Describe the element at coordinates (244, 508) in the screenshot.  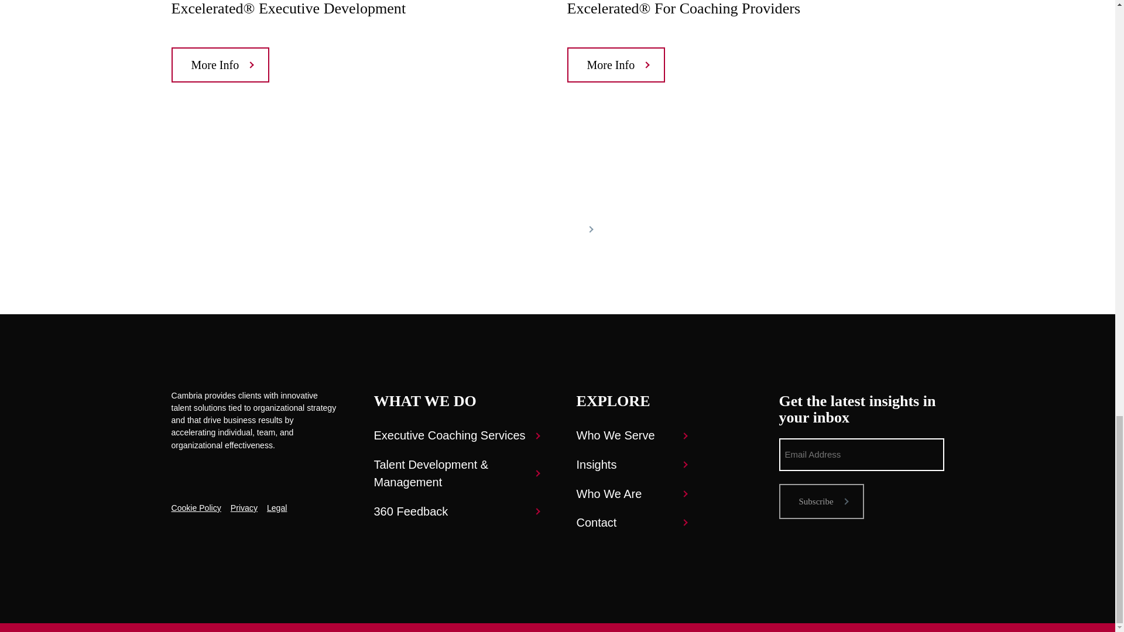
I see `Privacy` at that location.